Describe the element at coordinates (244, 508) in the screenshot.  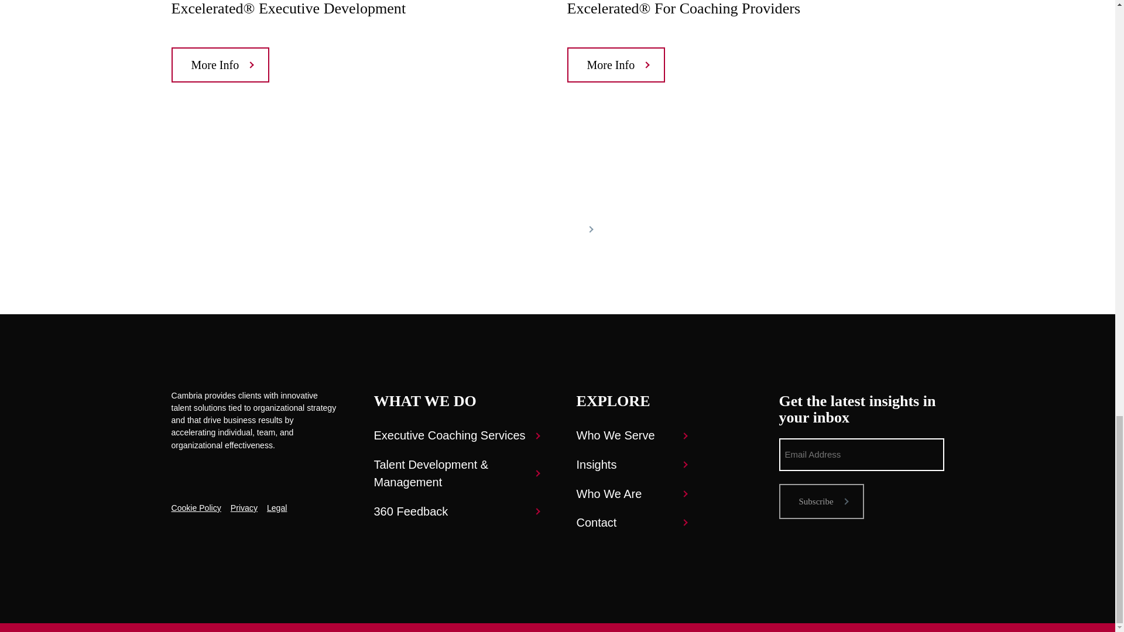
I see `Privacy` at that location.